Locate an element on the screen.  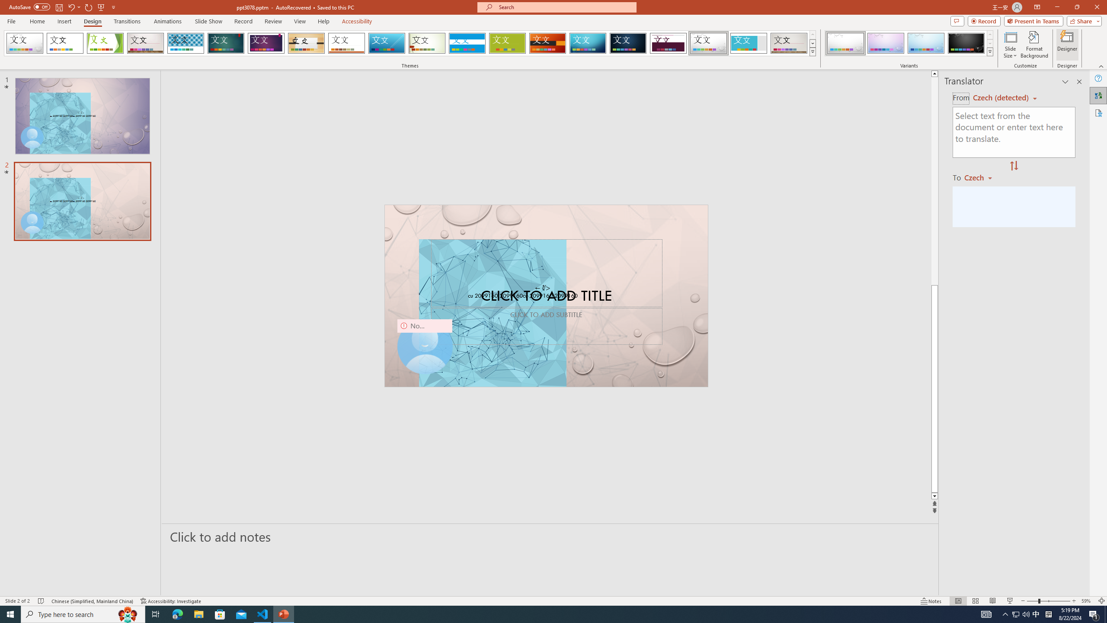
Dividend is located at coordinates (669, 43).